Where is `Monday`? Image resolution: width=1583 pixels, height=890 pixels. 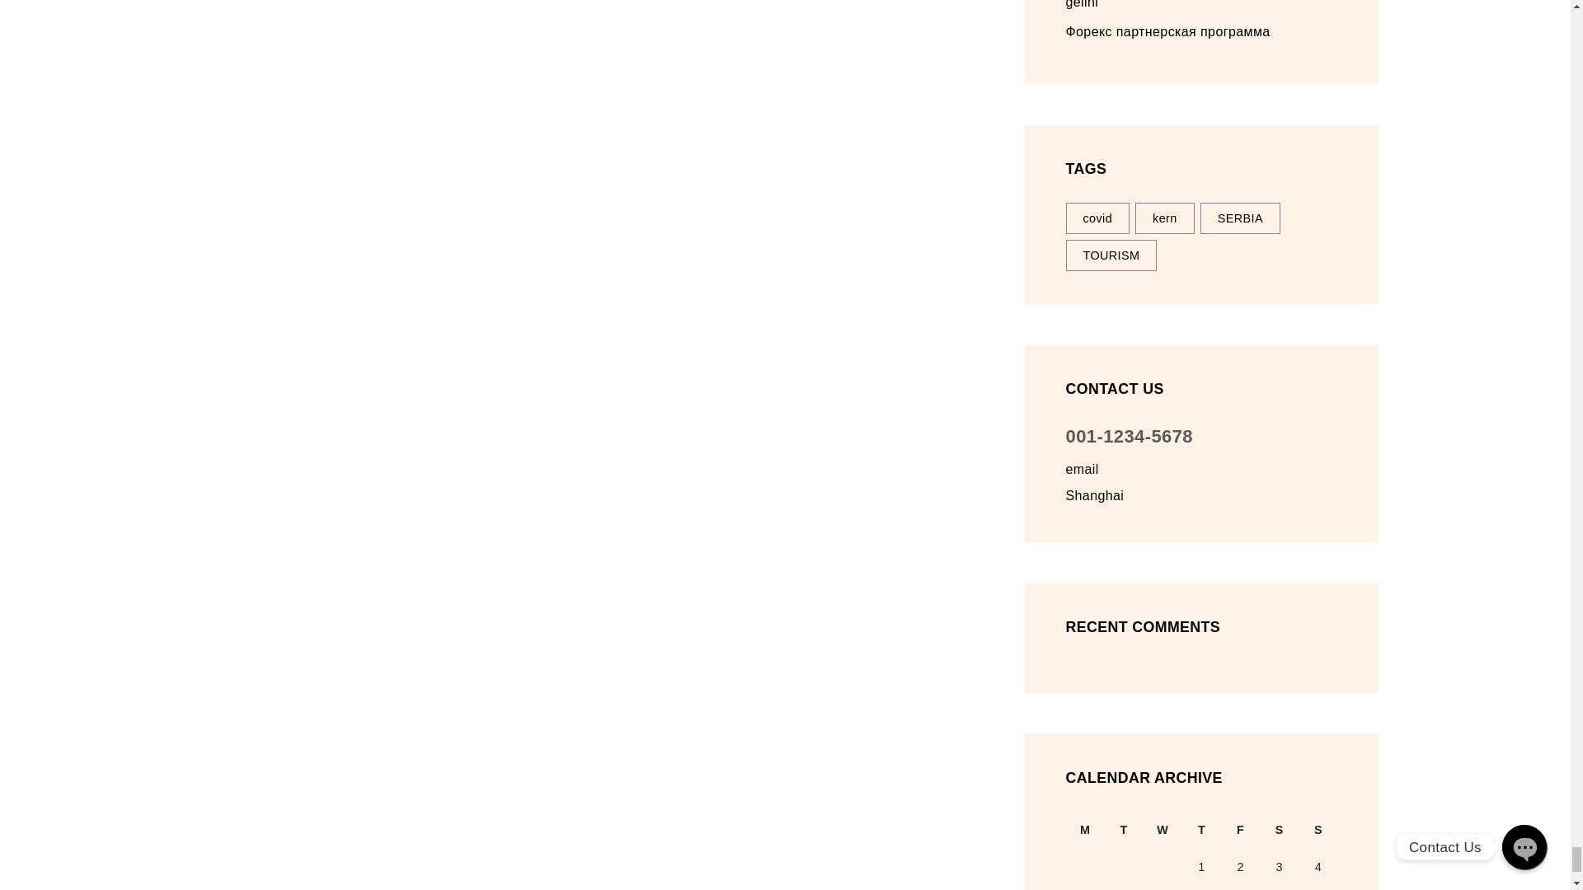
Monday is located at coordinates (1084, 830).